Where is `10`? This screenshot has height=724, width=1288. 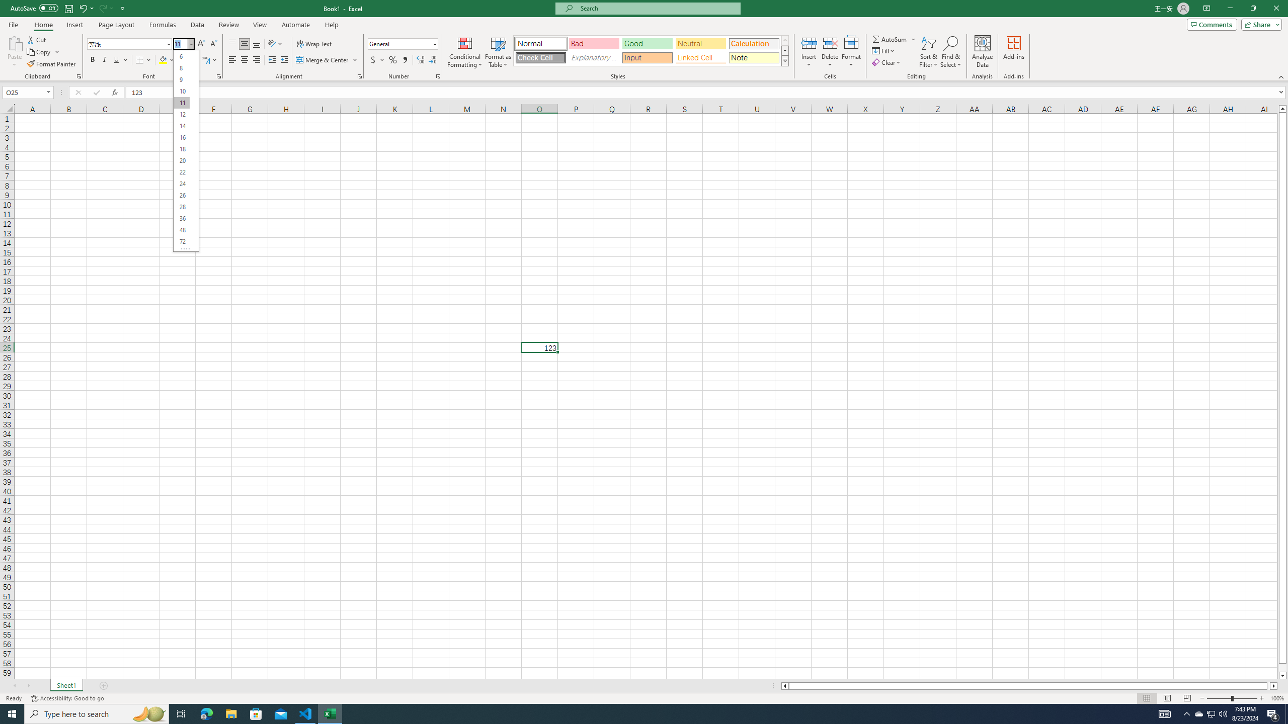 10 is located at coordinates (181, 90).